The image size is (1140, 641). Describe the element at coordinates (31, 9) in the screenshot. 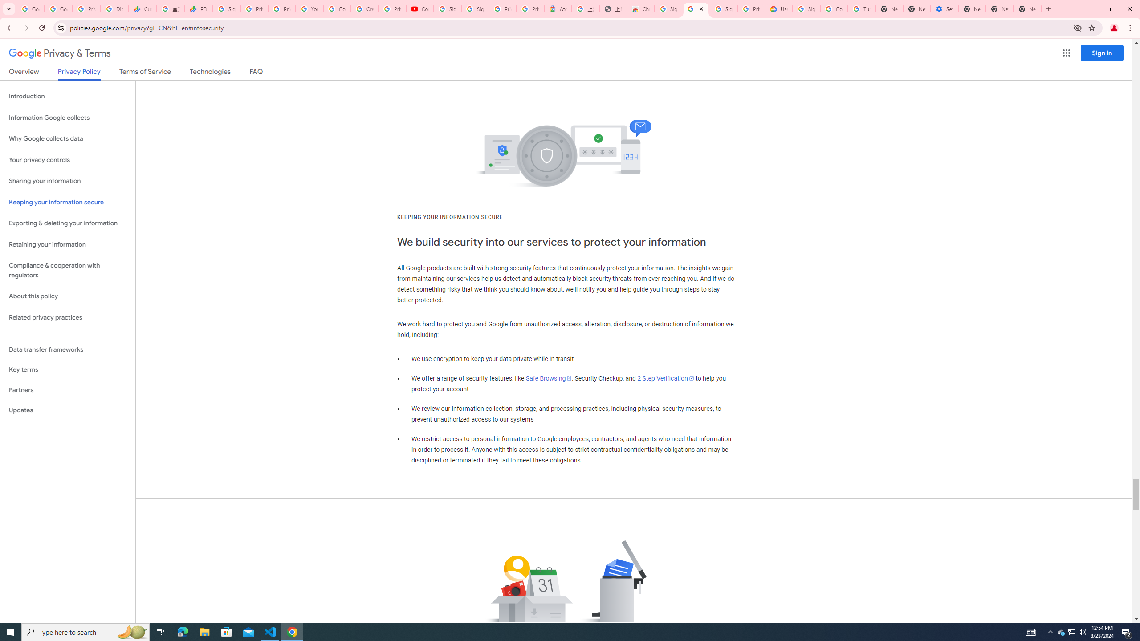

I see `Google Workspace Admin Community` at that location.